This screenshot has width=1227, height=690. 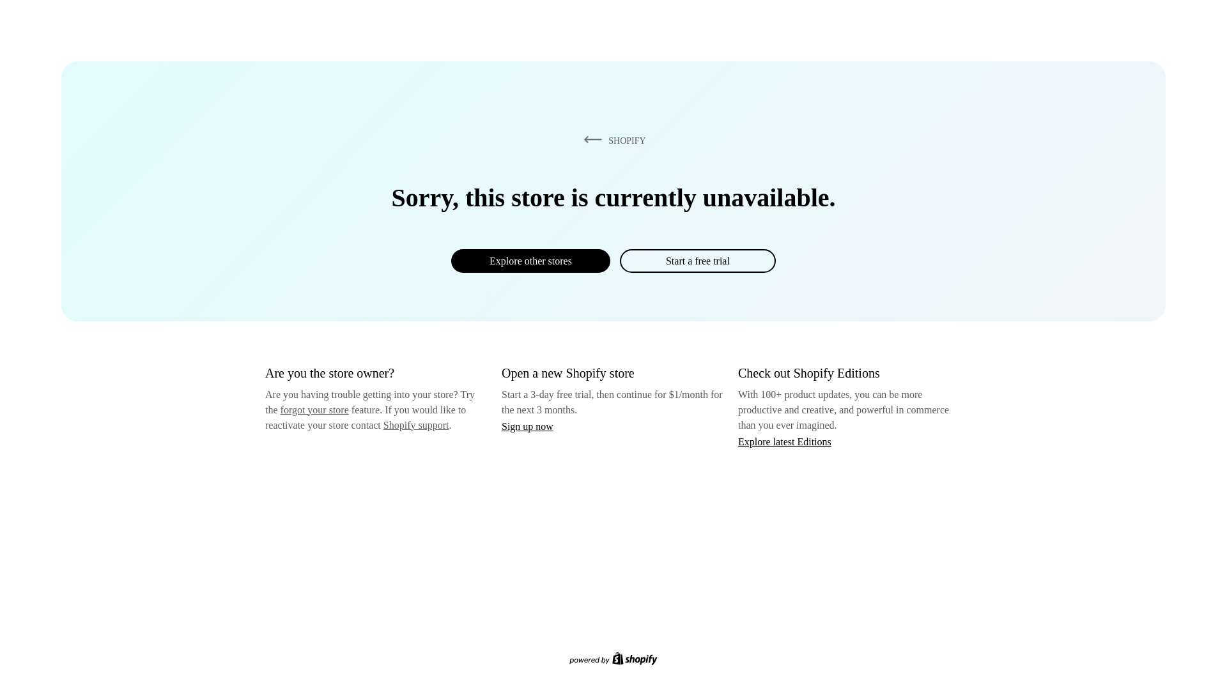 What do you see at coordinates (314, 410) in the screenshot?
I see `forgot your store` at bounding box center [314, 410].